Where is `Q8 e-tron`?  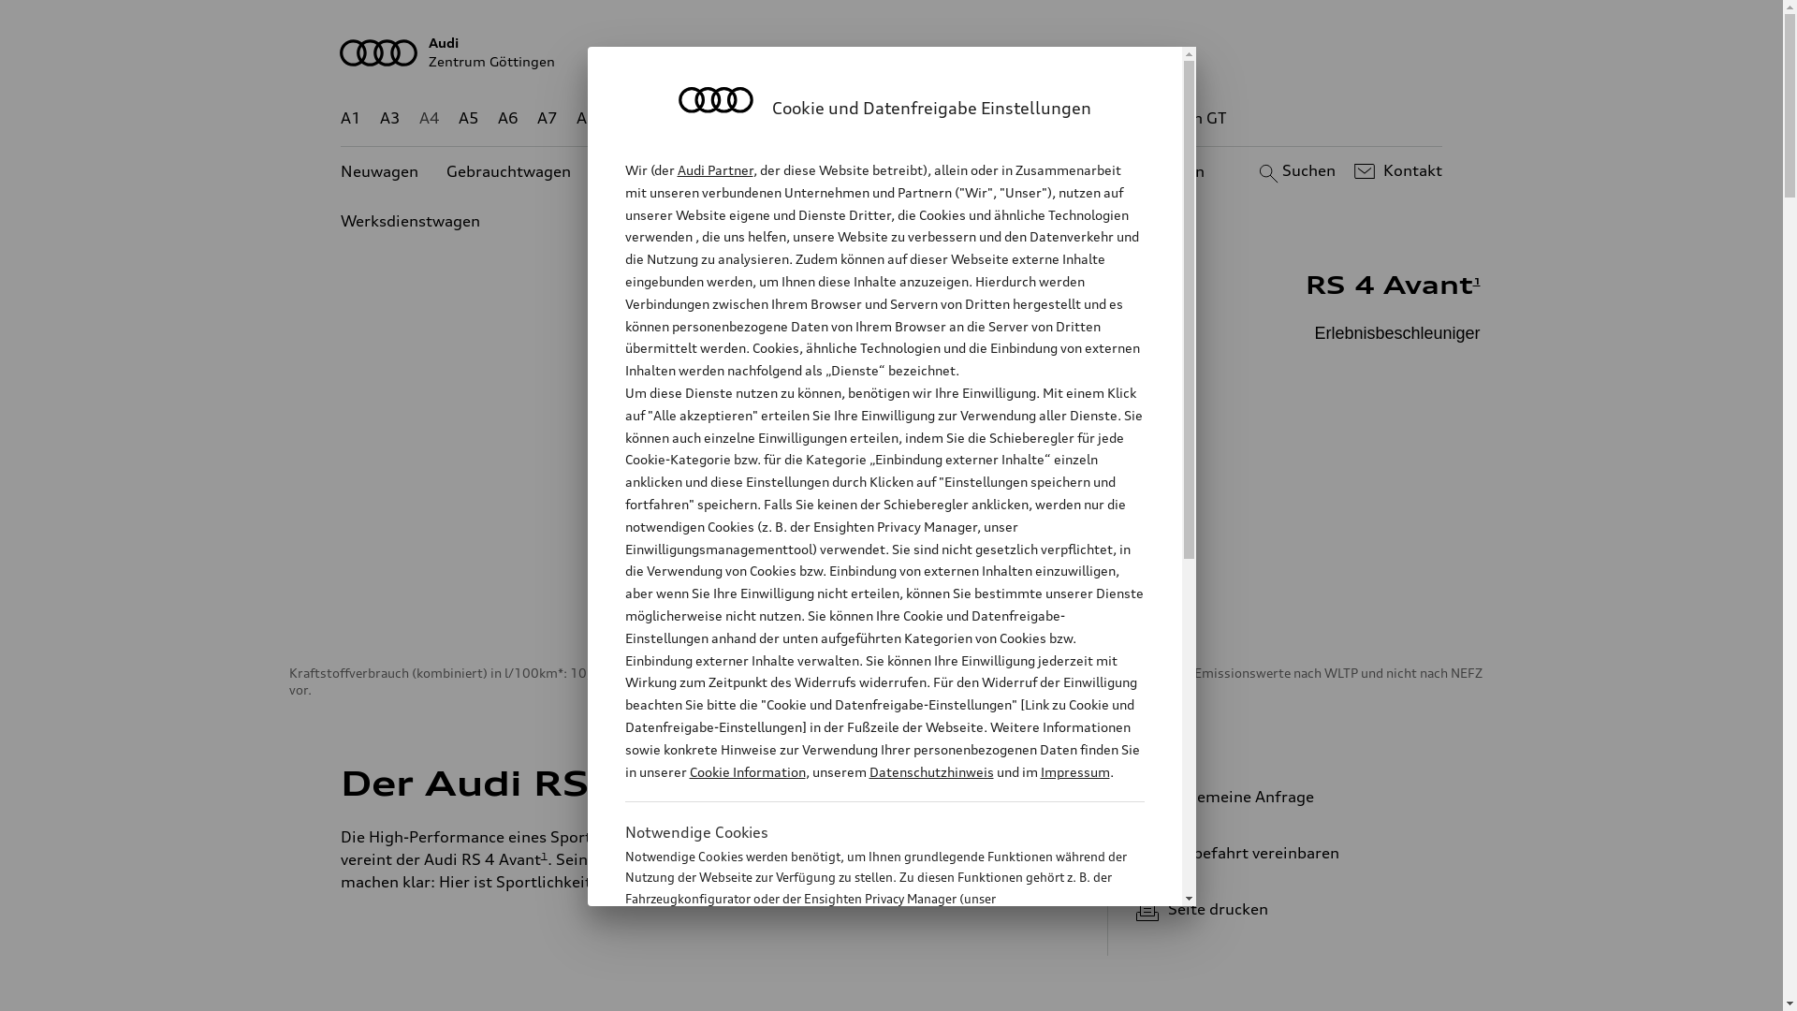
Q8 e-tron is located at coordinates (942, 118).